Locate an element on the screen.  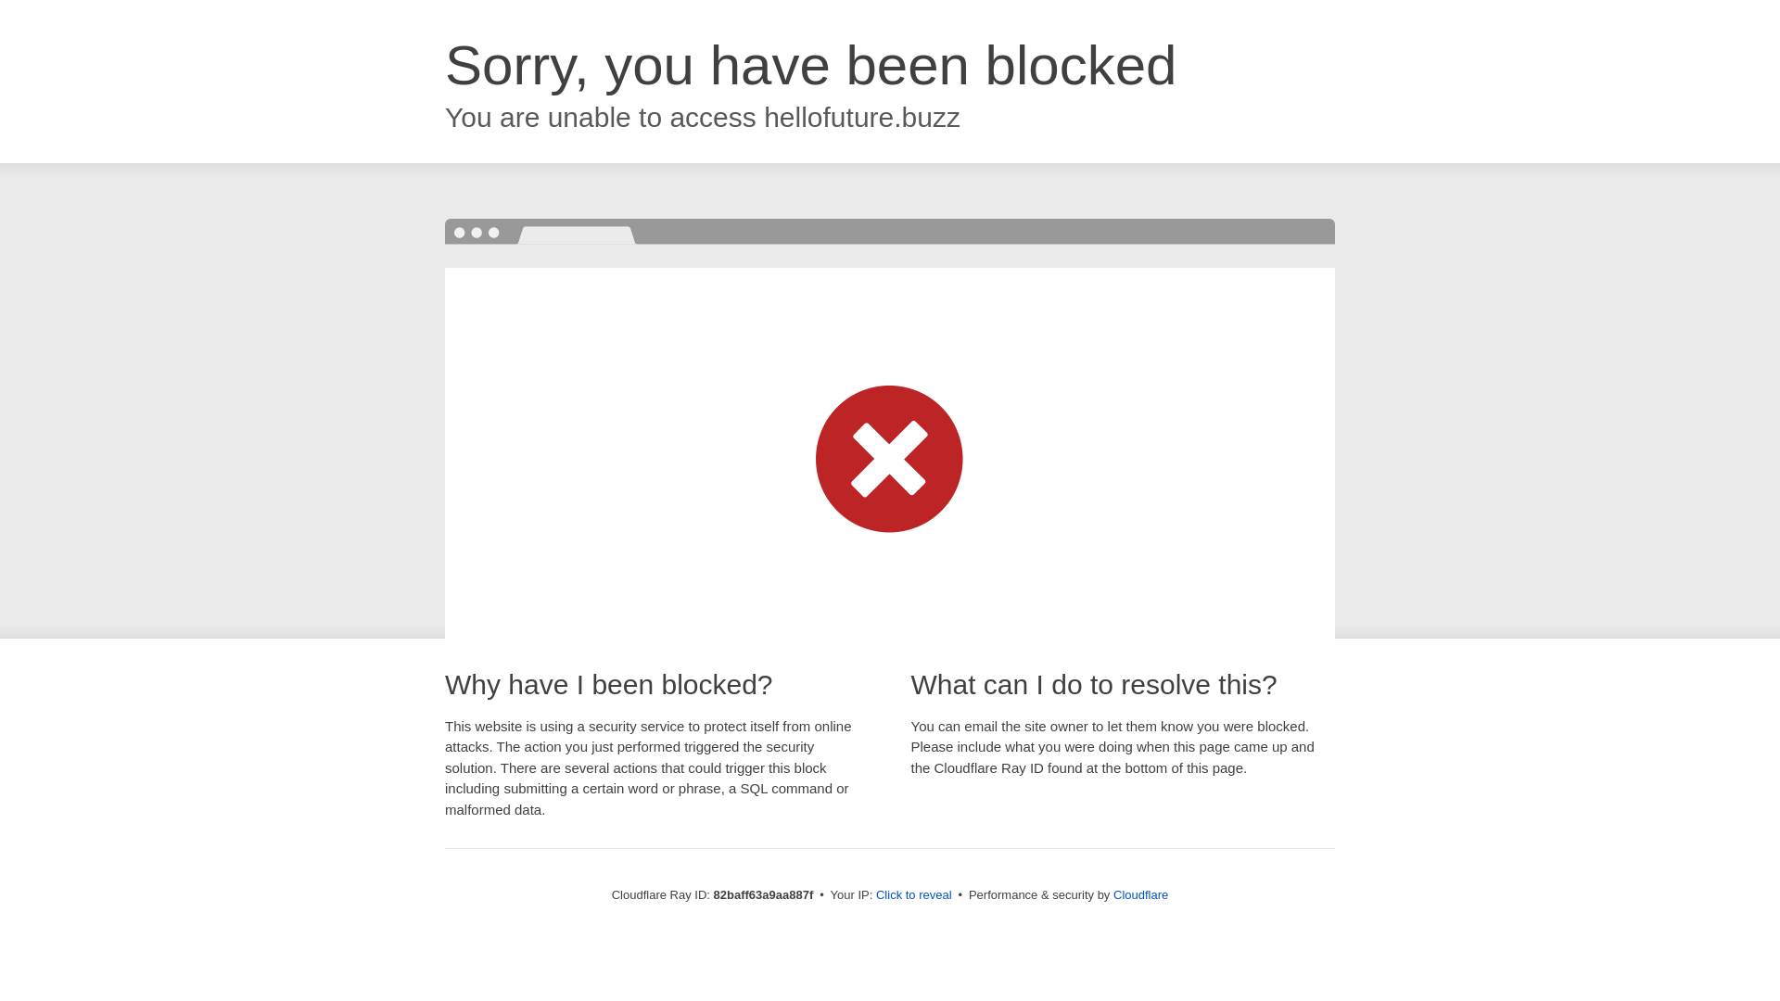
Click to reveal is located at coordinates (914, 895).